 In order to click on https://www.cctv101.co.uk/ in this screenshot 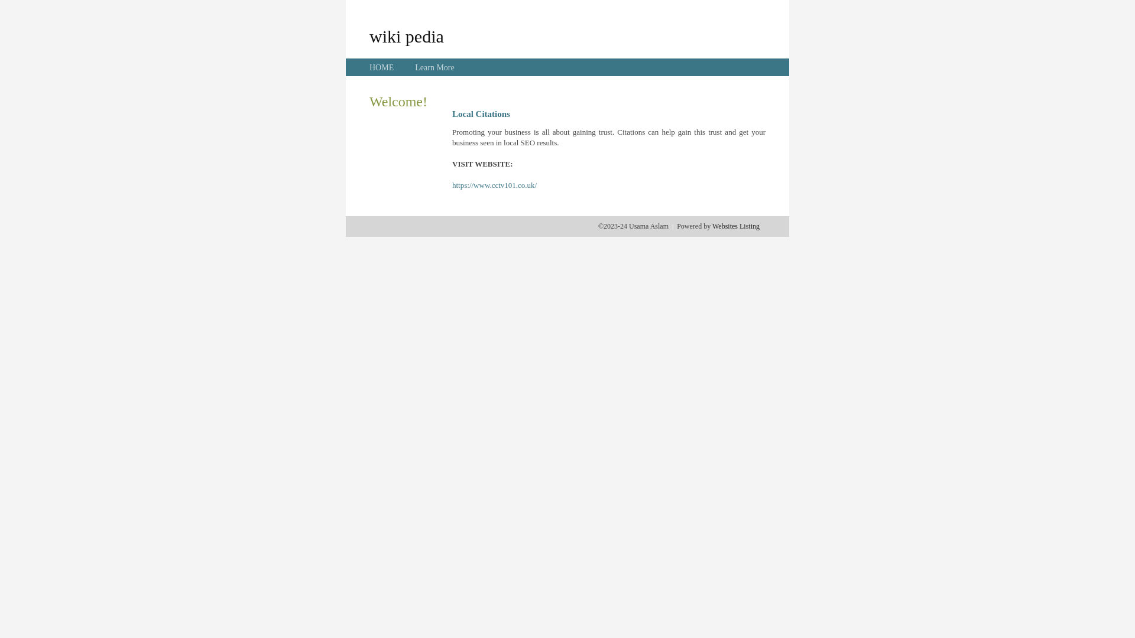, I will do `click(494, 185)`.